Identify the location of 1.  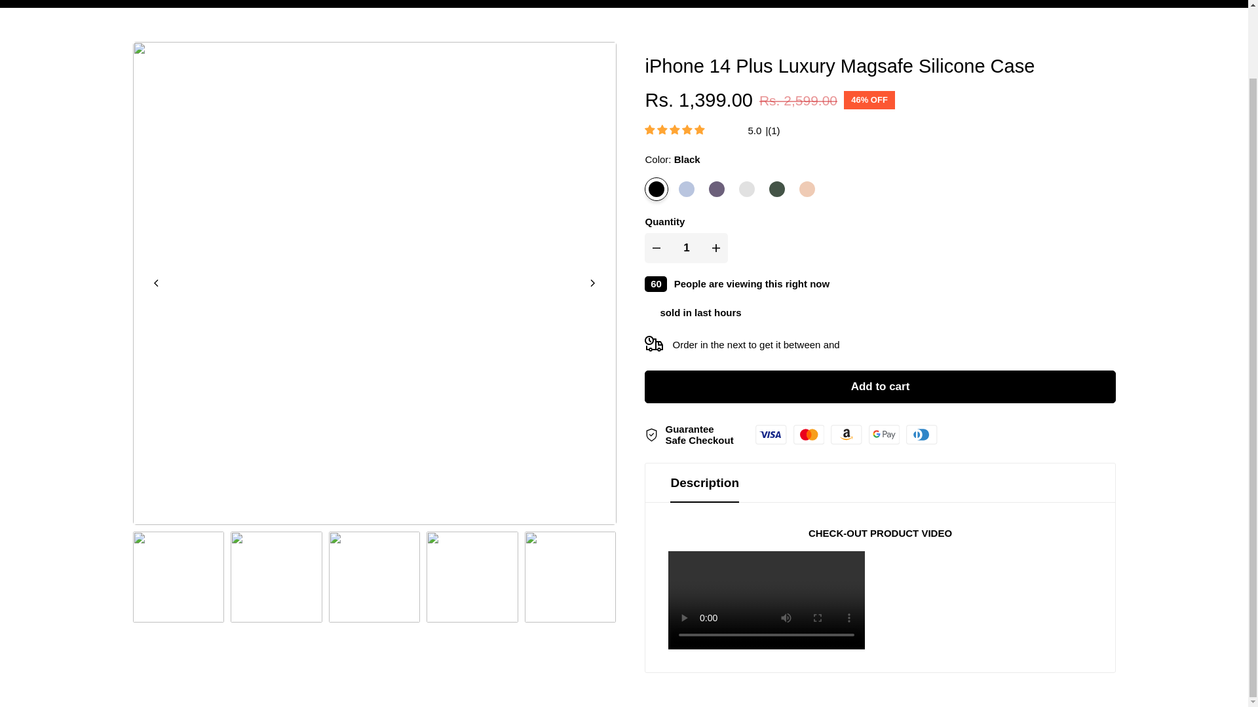
(687, 247).